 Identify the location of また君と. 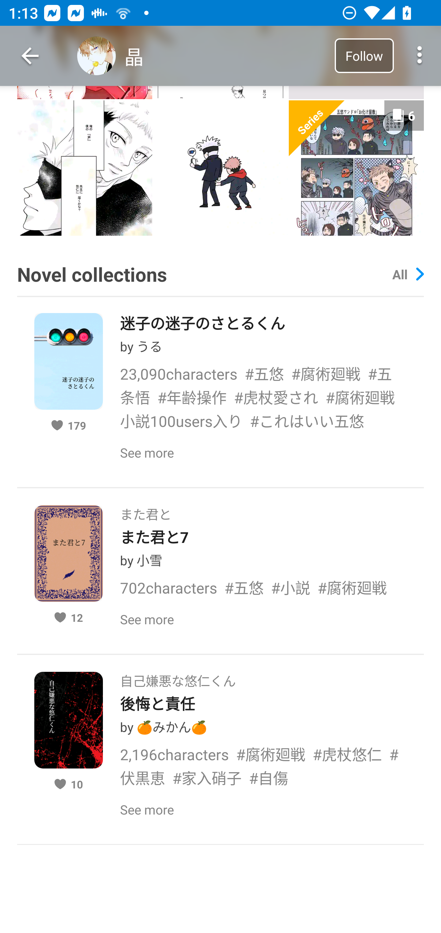
(146, 511).